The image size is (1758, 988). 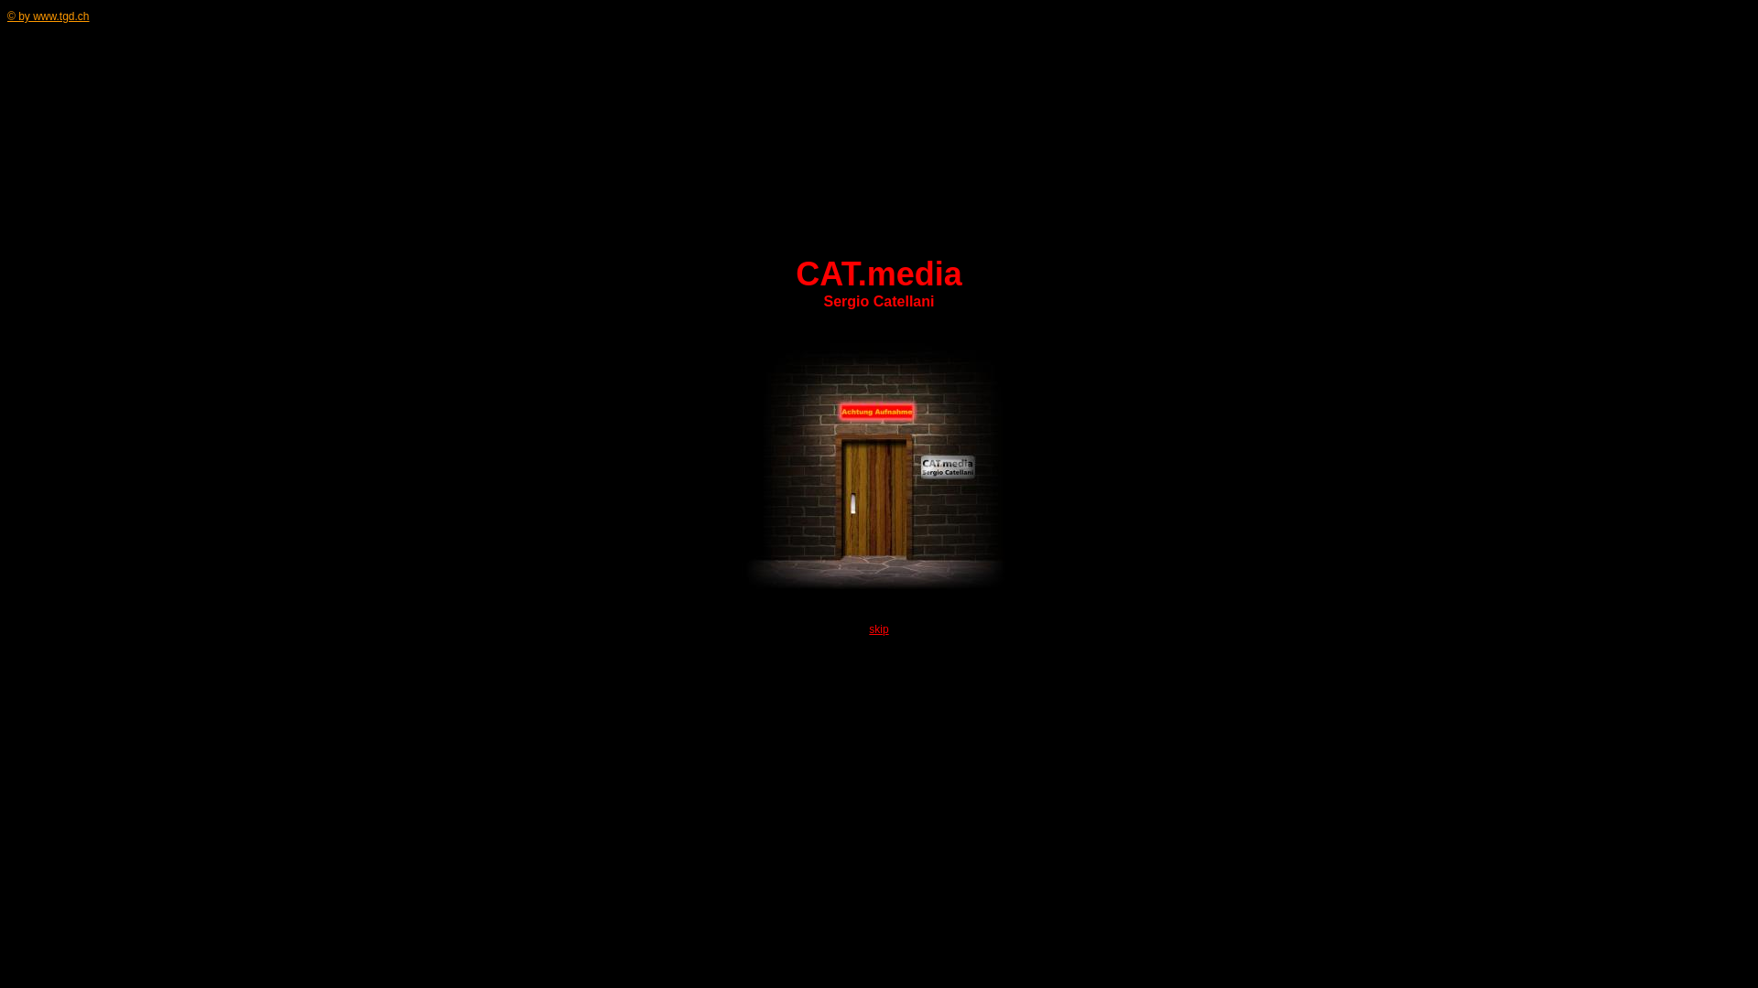 I want to click on skip, so click(x=879, y=629).